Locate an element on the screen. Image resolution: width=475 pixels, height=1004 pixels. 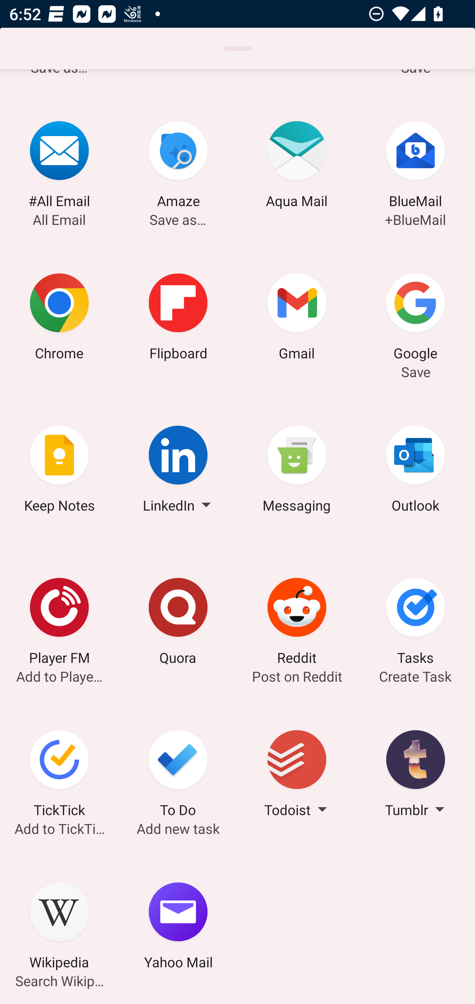
Chrome is located at coordinates (59, 318).